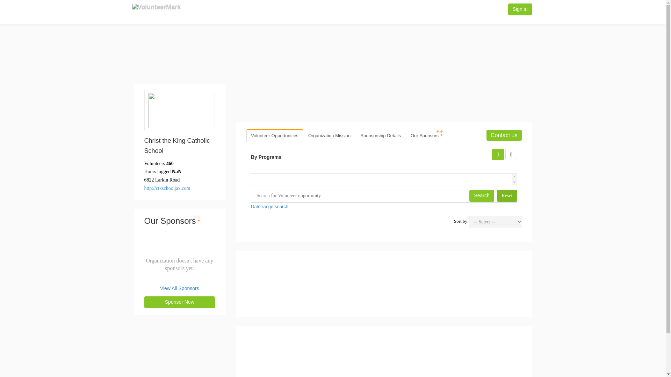  What do you see at coordinates (498, 154) in the screenshot?
I see `Organization Mission` at bounding box center [498, 154].